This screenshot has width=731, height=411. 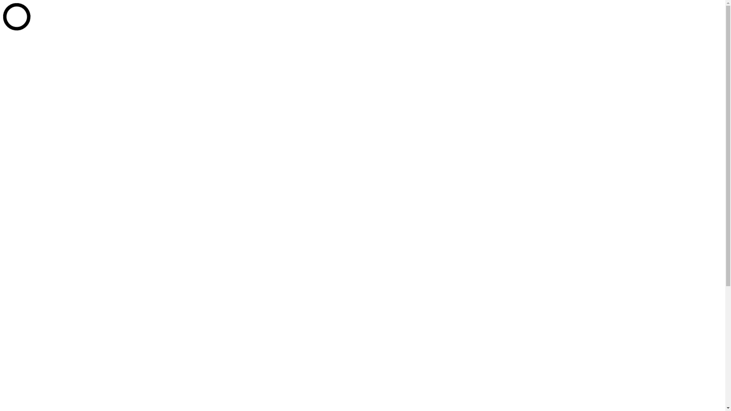 I want to click on Meth Testing & Inspection, so click(x=66, y=113).